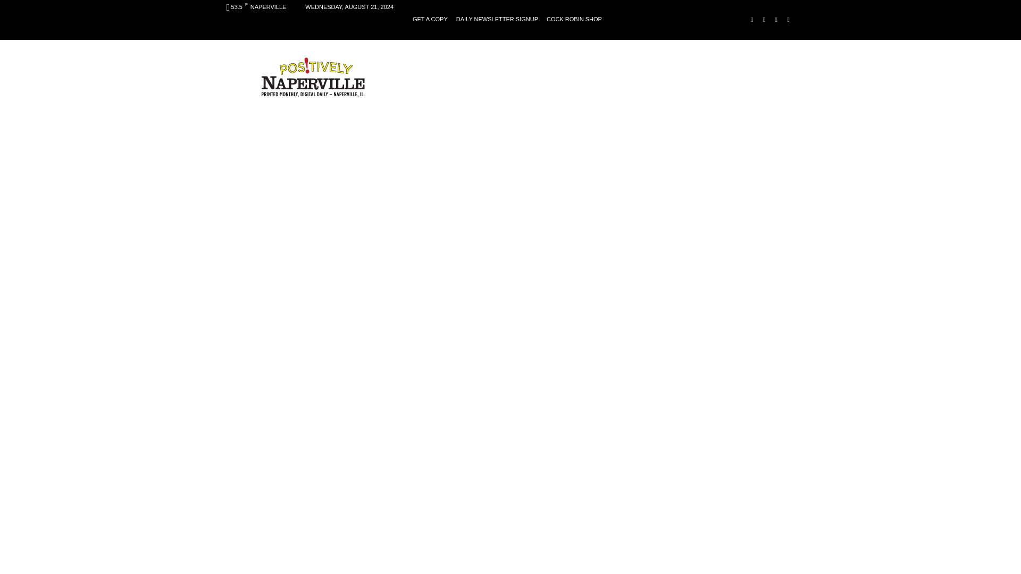  I want to click on RSS, so click(775, 19).